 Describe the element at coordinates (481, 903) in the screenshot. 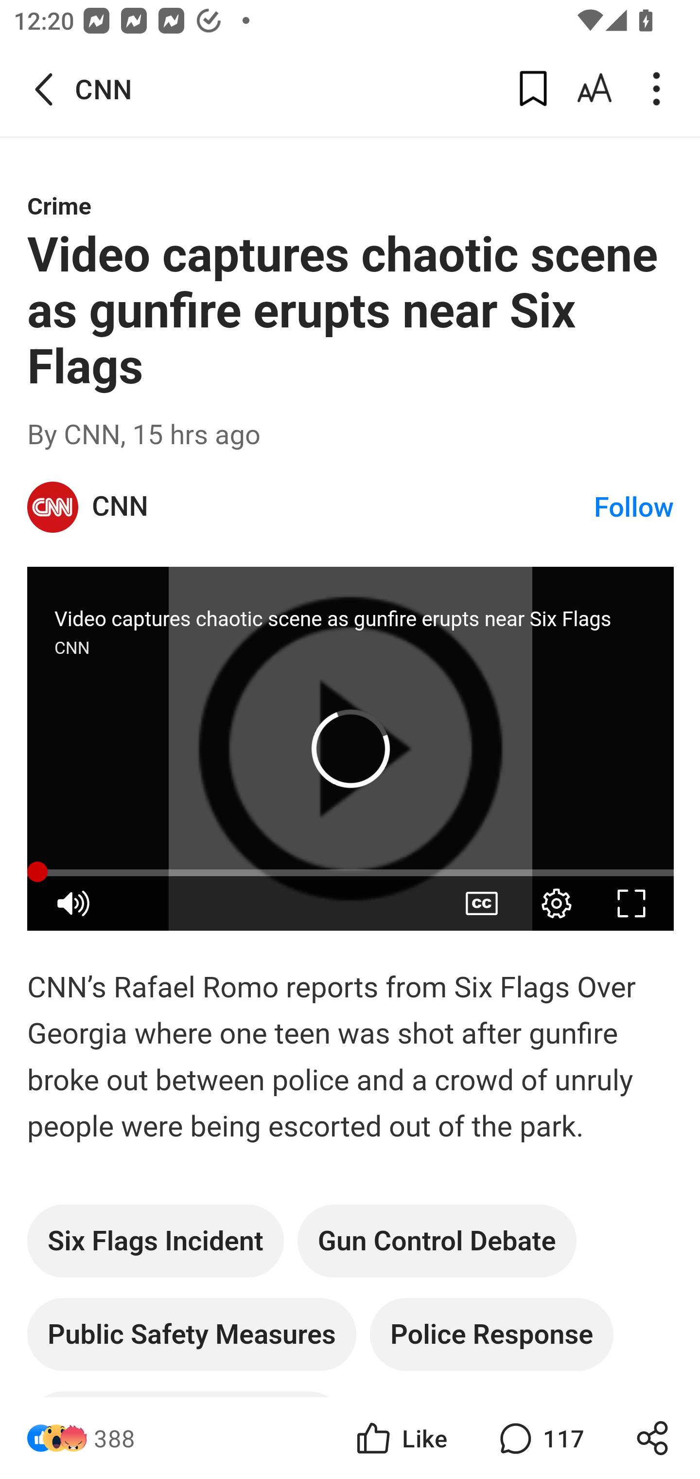

I see `Captions Unavailable` at that location.